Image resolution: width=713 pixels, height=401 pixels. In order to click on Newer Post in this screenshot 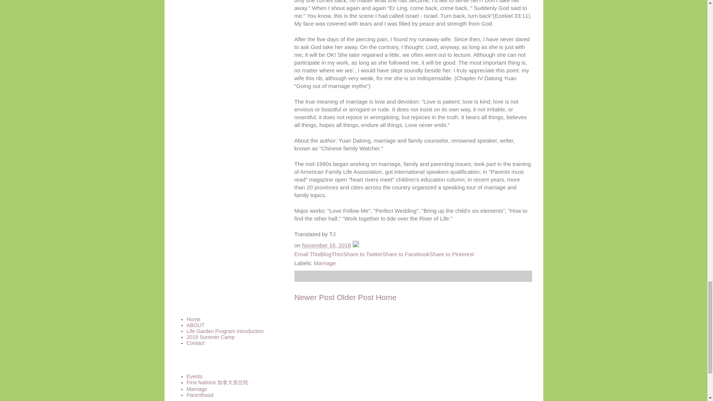, I will do `click(314, 297)`.